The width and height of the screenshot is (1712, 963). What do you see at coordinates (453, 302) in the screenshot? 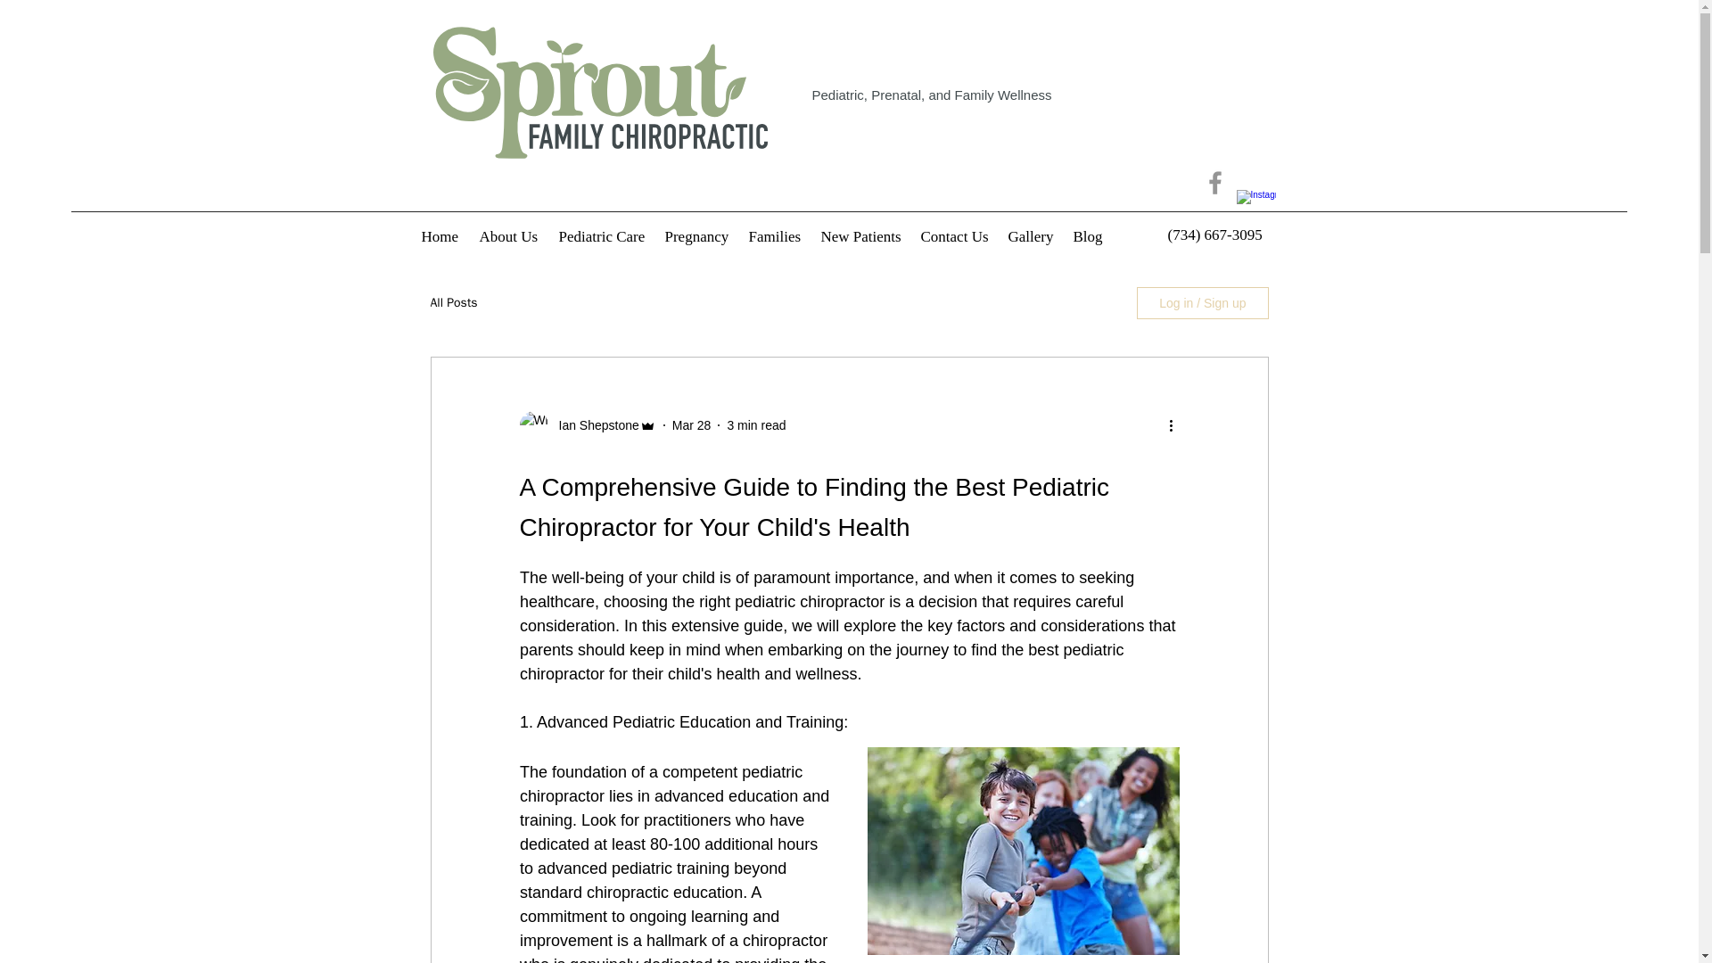
I see `All Posts` at bounding box center [453, 302].